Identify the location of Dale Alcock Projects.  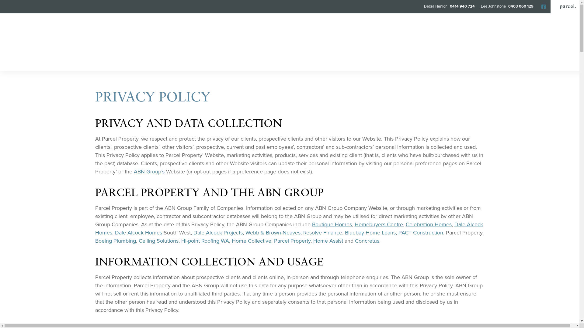
(218, 233).